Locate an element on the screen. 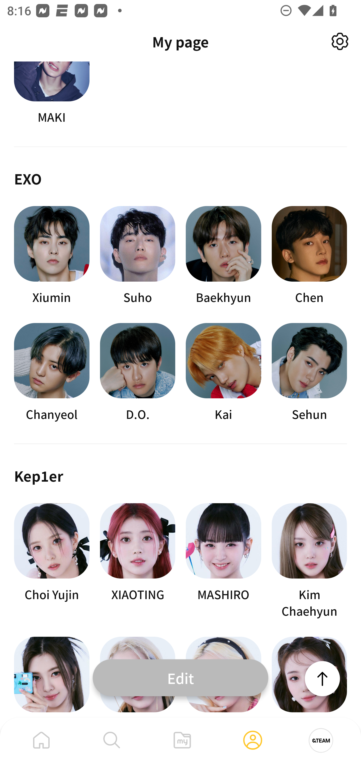 The image size is (361, 763). XIAOTING is located at coordinates (137, 561).